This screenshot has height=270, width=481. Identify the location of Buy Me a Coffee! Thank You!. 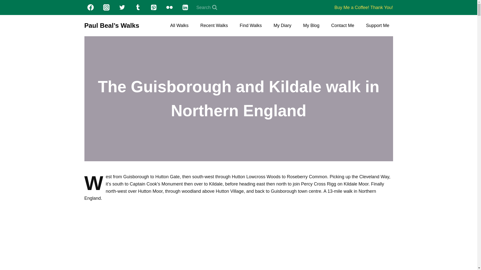
(364, 7).